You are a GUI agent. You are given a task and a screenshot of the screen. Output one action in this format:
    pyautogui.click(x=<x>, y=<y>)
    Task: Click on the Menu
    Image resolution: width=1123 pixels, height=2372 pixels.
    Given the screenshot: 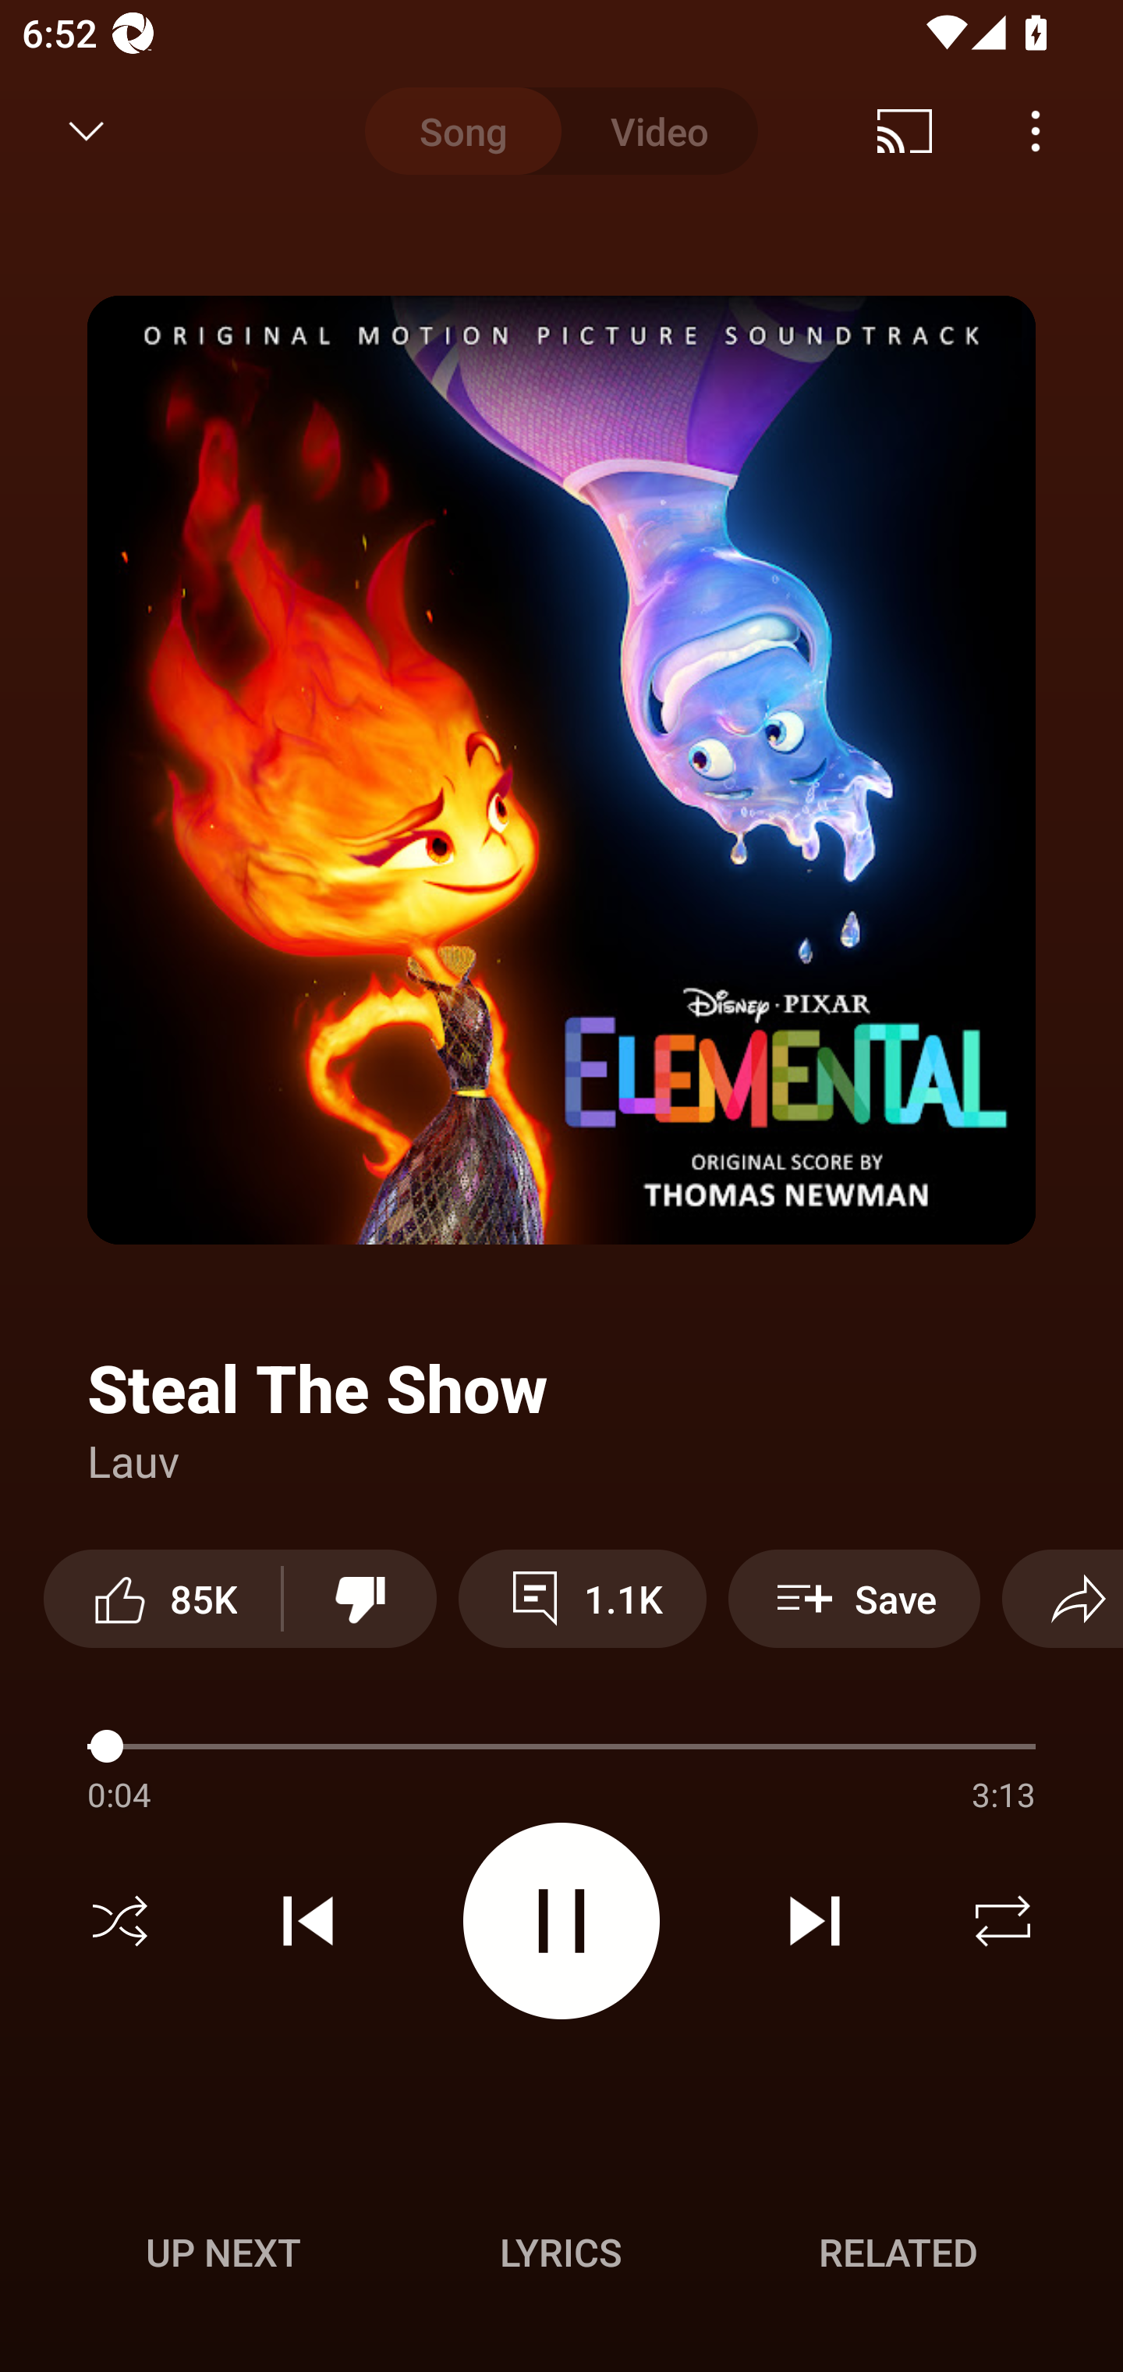 What is the action you would take?
    pyautogui.click(x=1036, y=131)
    